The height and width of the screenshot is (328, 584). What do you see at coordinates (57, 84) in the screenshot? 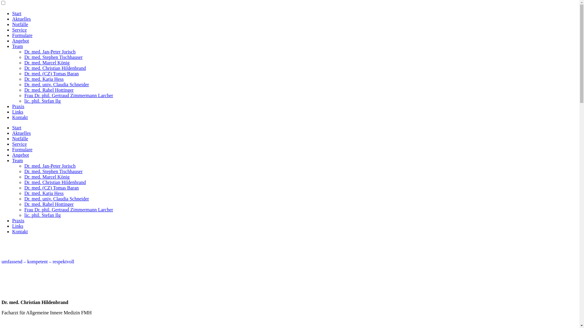
I see `Dr. med. univ. Claudia Schneider` at bounding box center [57, 84].